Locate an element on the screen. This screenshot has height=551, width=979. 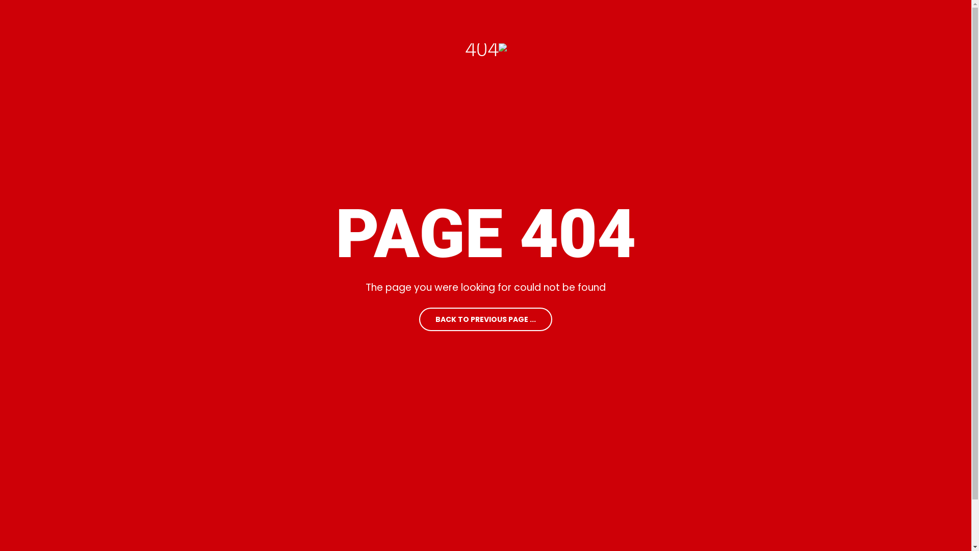
DIRECTORY is located at coordinates (768, 32).